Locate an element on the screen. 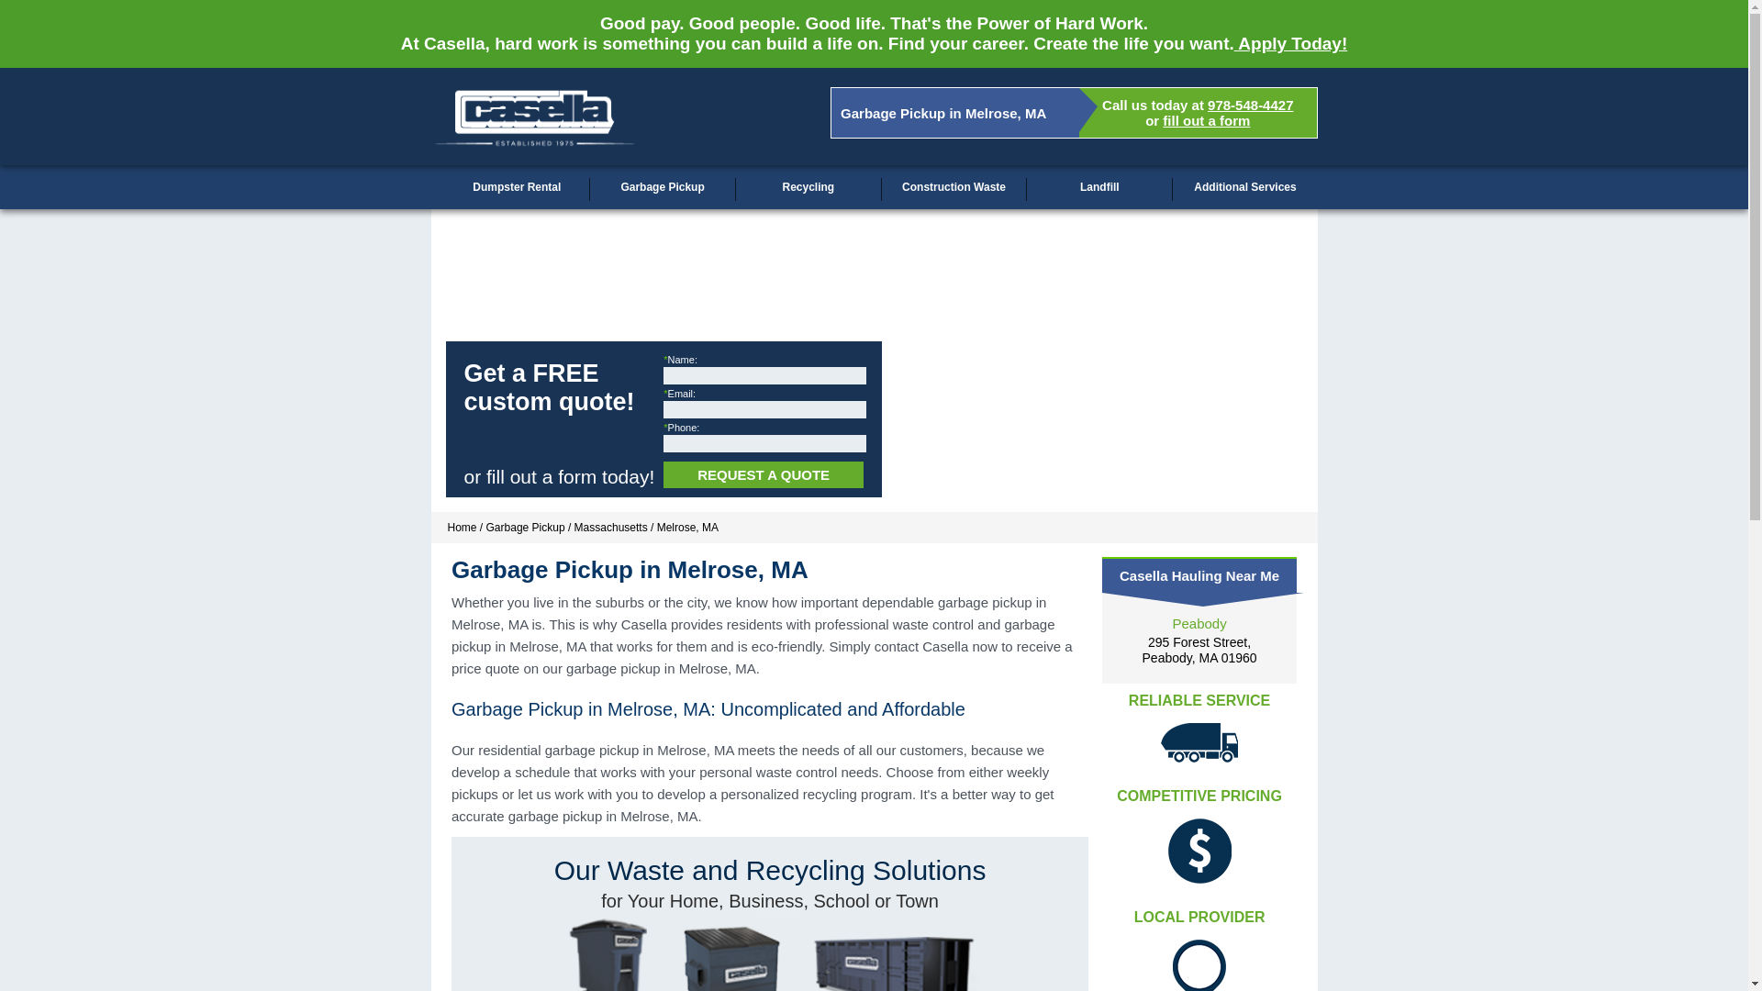 The height and width of the screenshot is (991, 1762). Recycling is located at coordinates (809, 187).